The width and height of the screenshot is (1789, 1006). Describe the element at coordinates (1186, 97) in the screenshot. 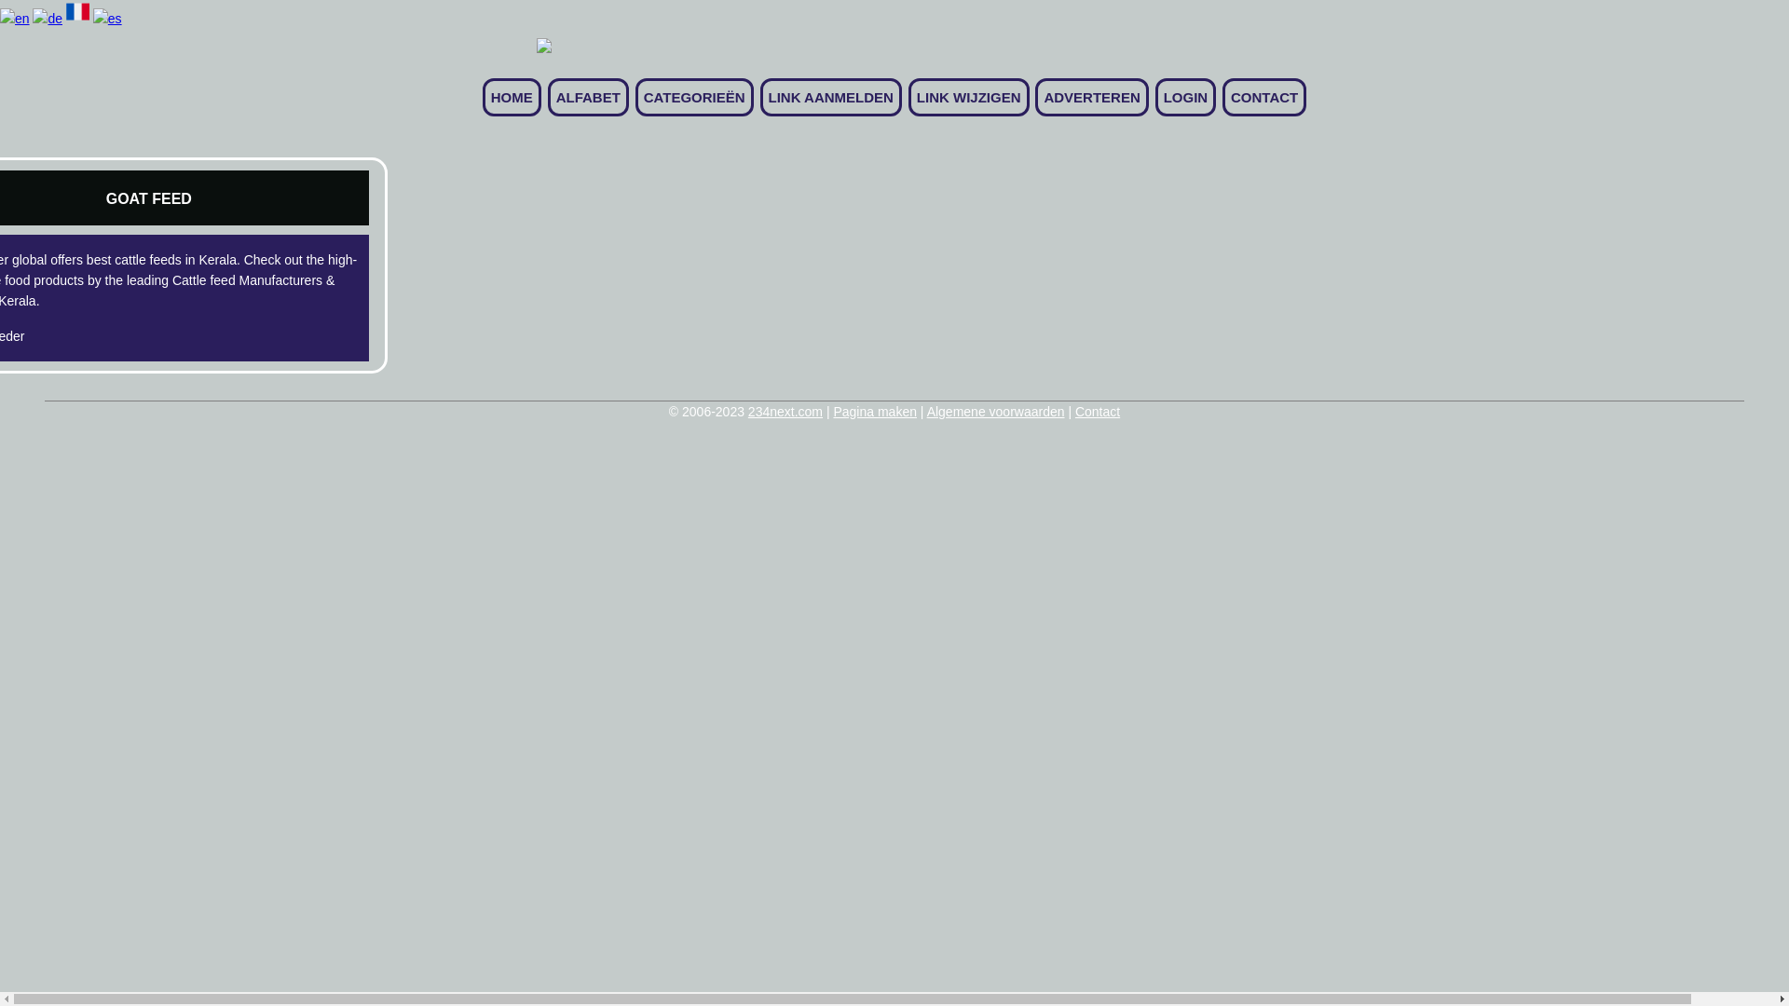

I see `LOGIN` at that location.